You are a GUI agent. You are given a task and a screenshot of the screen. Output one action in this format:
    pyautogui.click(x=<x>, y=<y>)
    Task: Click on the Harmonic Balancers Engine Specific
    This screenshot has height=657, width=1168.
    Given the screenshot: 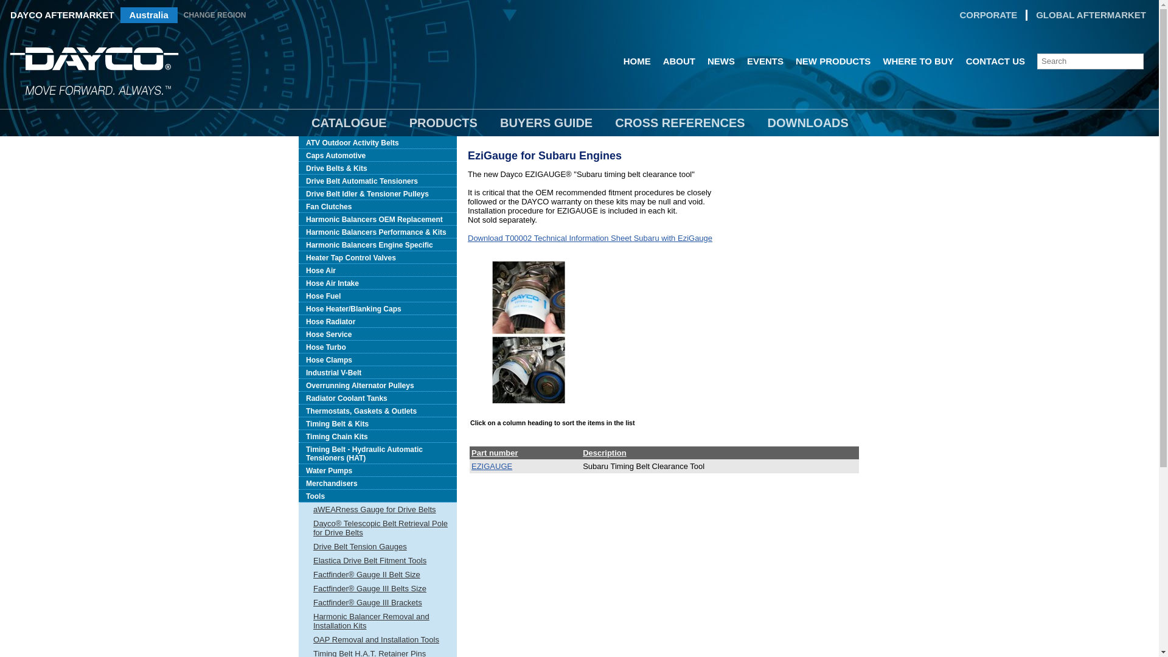 What is the action you would take?
    pyautogui.click(x=378, y=245)
    